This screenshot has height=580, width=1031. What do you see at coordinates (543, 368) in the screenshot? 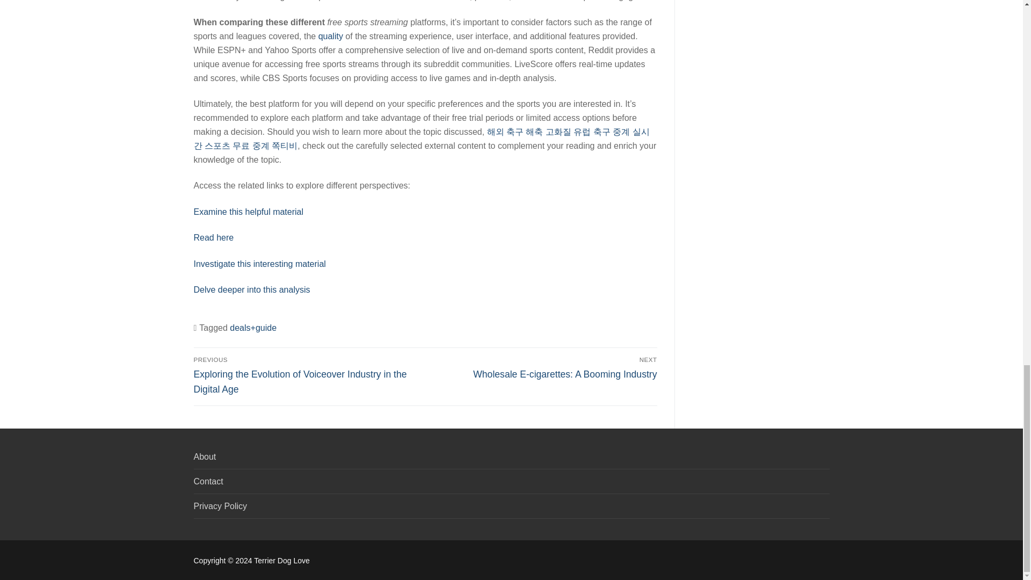
I see `Read here` at bounding box center [543, 368].